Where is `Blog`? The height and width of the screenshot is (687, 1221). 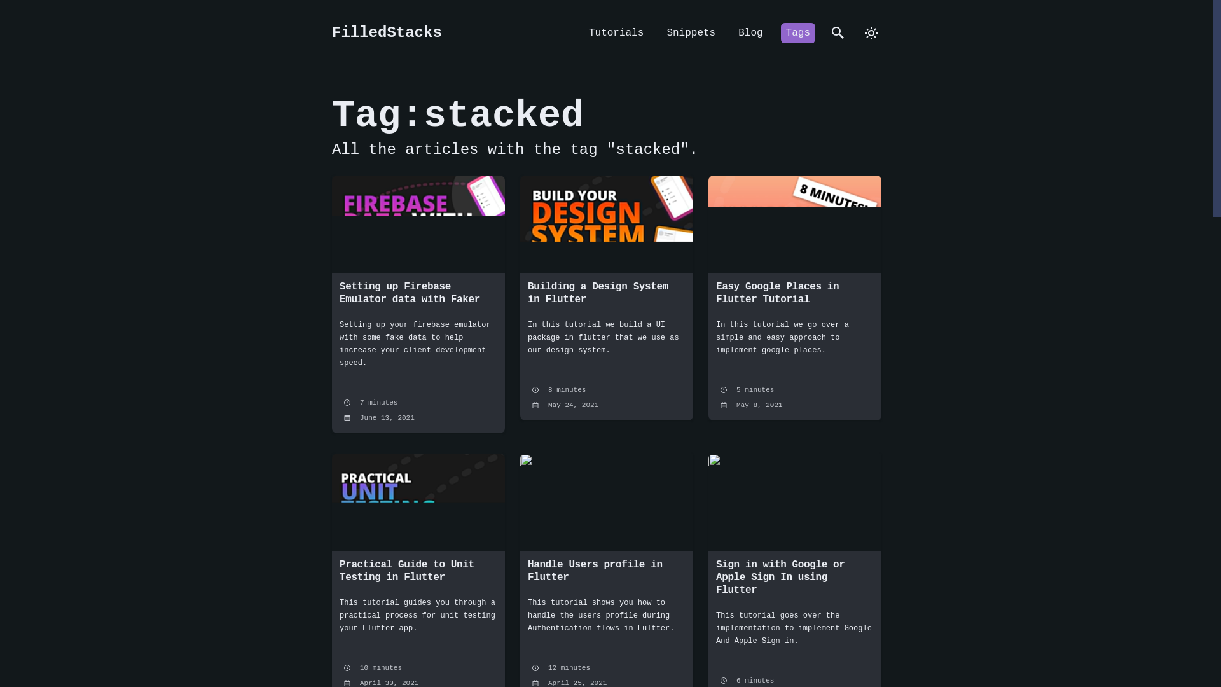
Blog is located at coordinates (750, 33).